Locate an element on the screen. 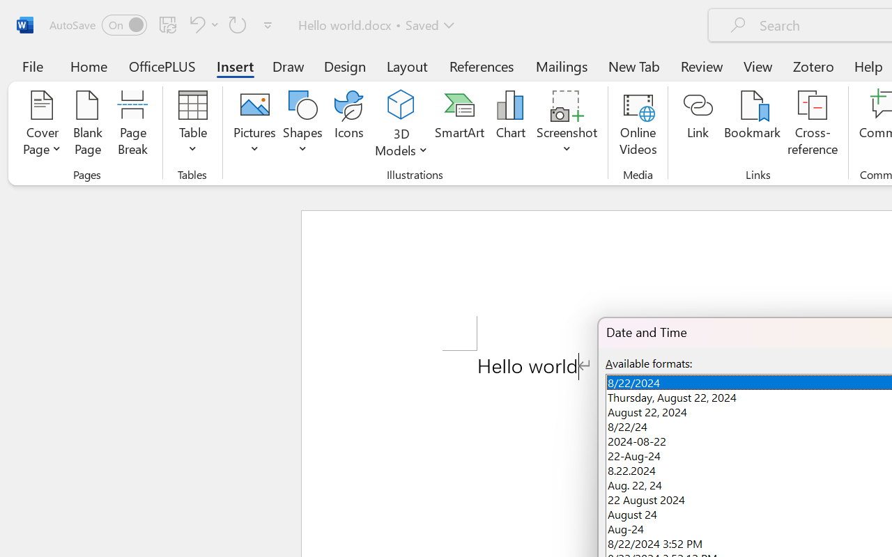  New Comment is located at coordinates (496, 79).